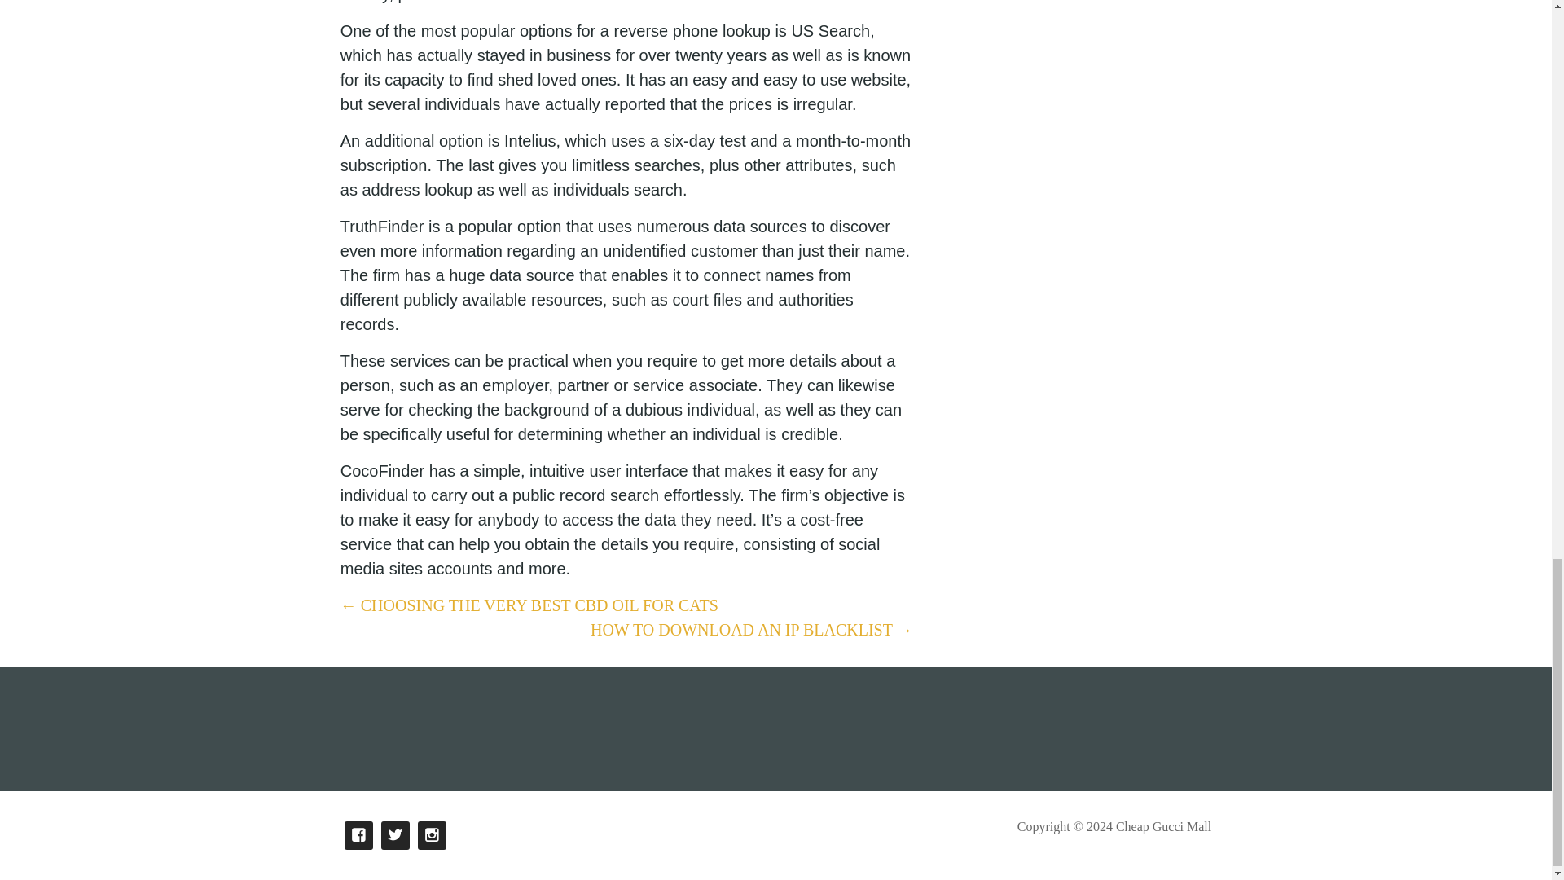 The height and width of the screenshot is (880, 1564). I want to click on INSTAGRAM, so click(432, 835).